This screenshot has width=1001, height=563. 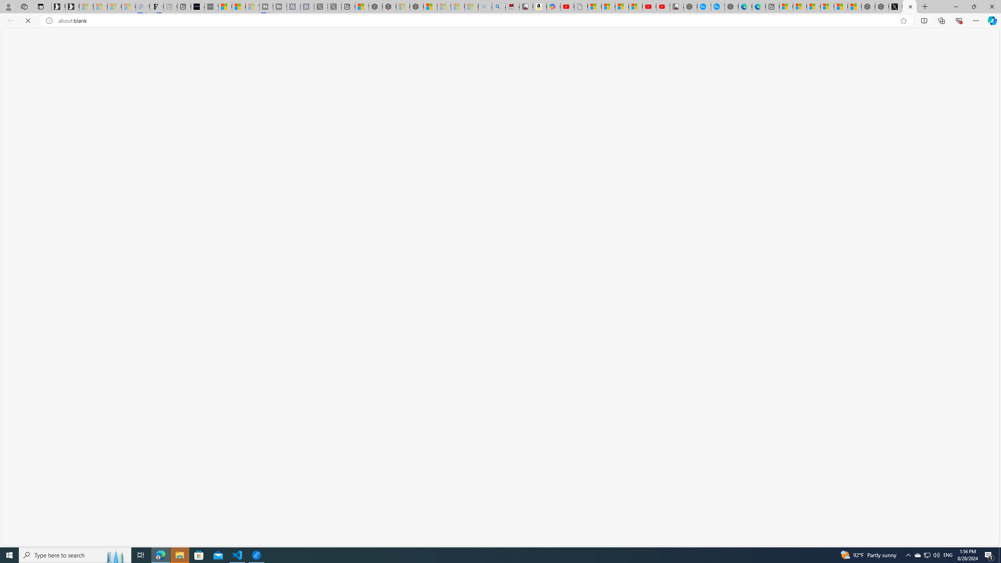 I want to click on Nordace - Nordace has arrived Hong Kong, so click(x=731, y=7).